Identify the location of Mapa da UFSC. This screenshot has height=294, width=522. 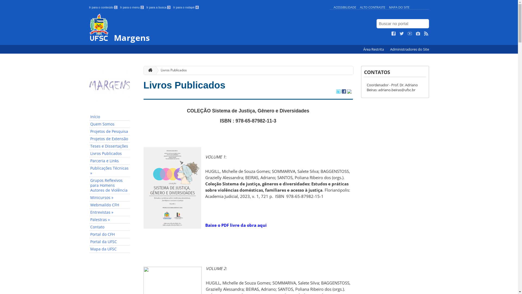
(110, 249).